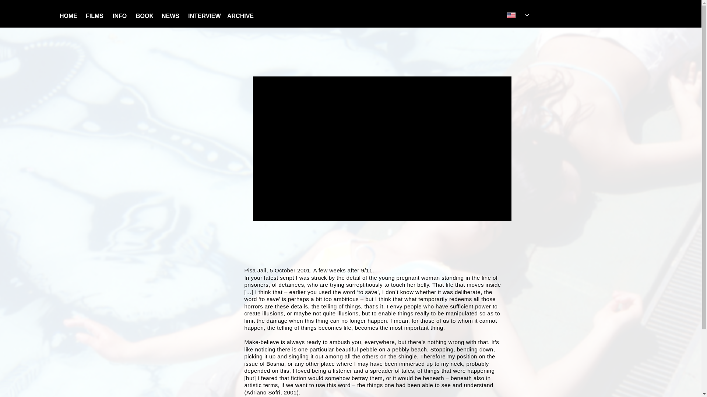 Image resolution: width=707 pixels, height=397 pixels. I want to click on HOME, so click(67, 15).